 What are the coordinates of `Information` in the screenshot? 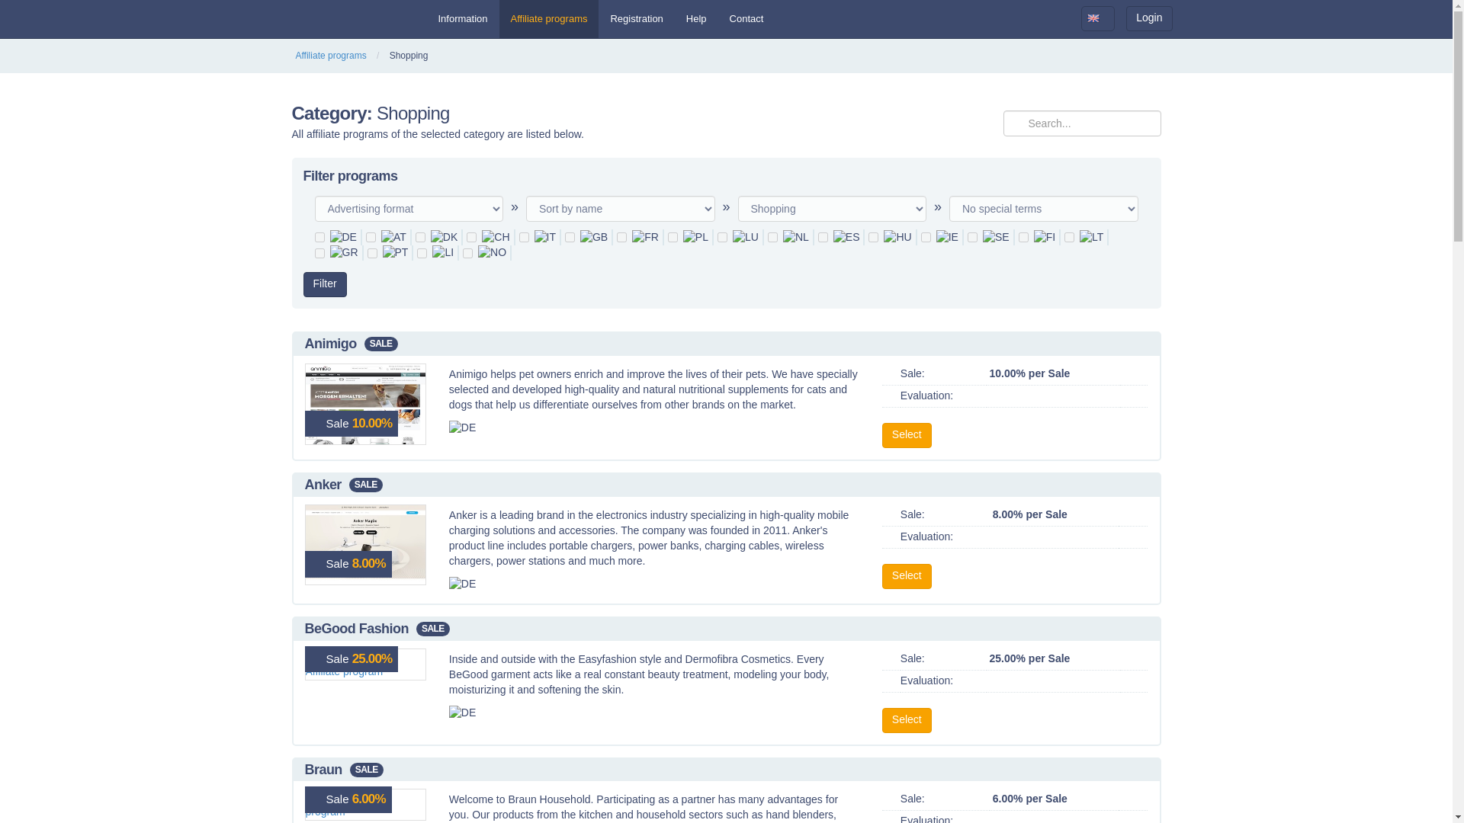 It's located at (463, 18).